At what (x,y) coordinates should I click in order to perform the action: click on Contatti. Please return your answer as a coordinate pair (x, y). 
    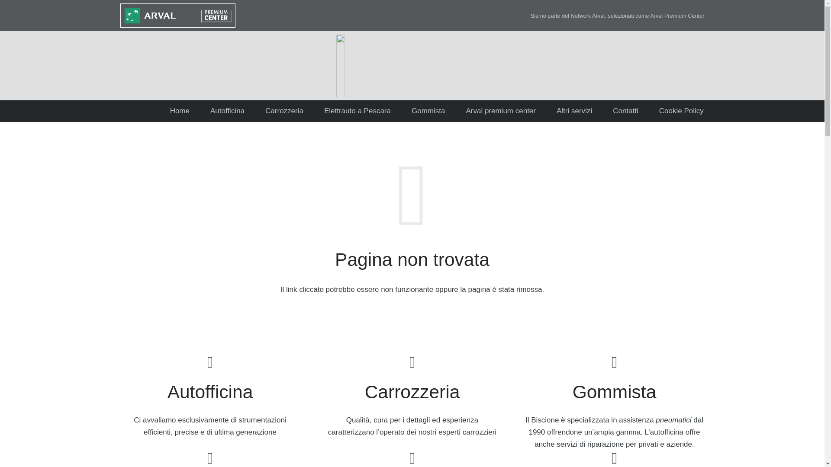
    Looking at the image, I should click on (626, 111).